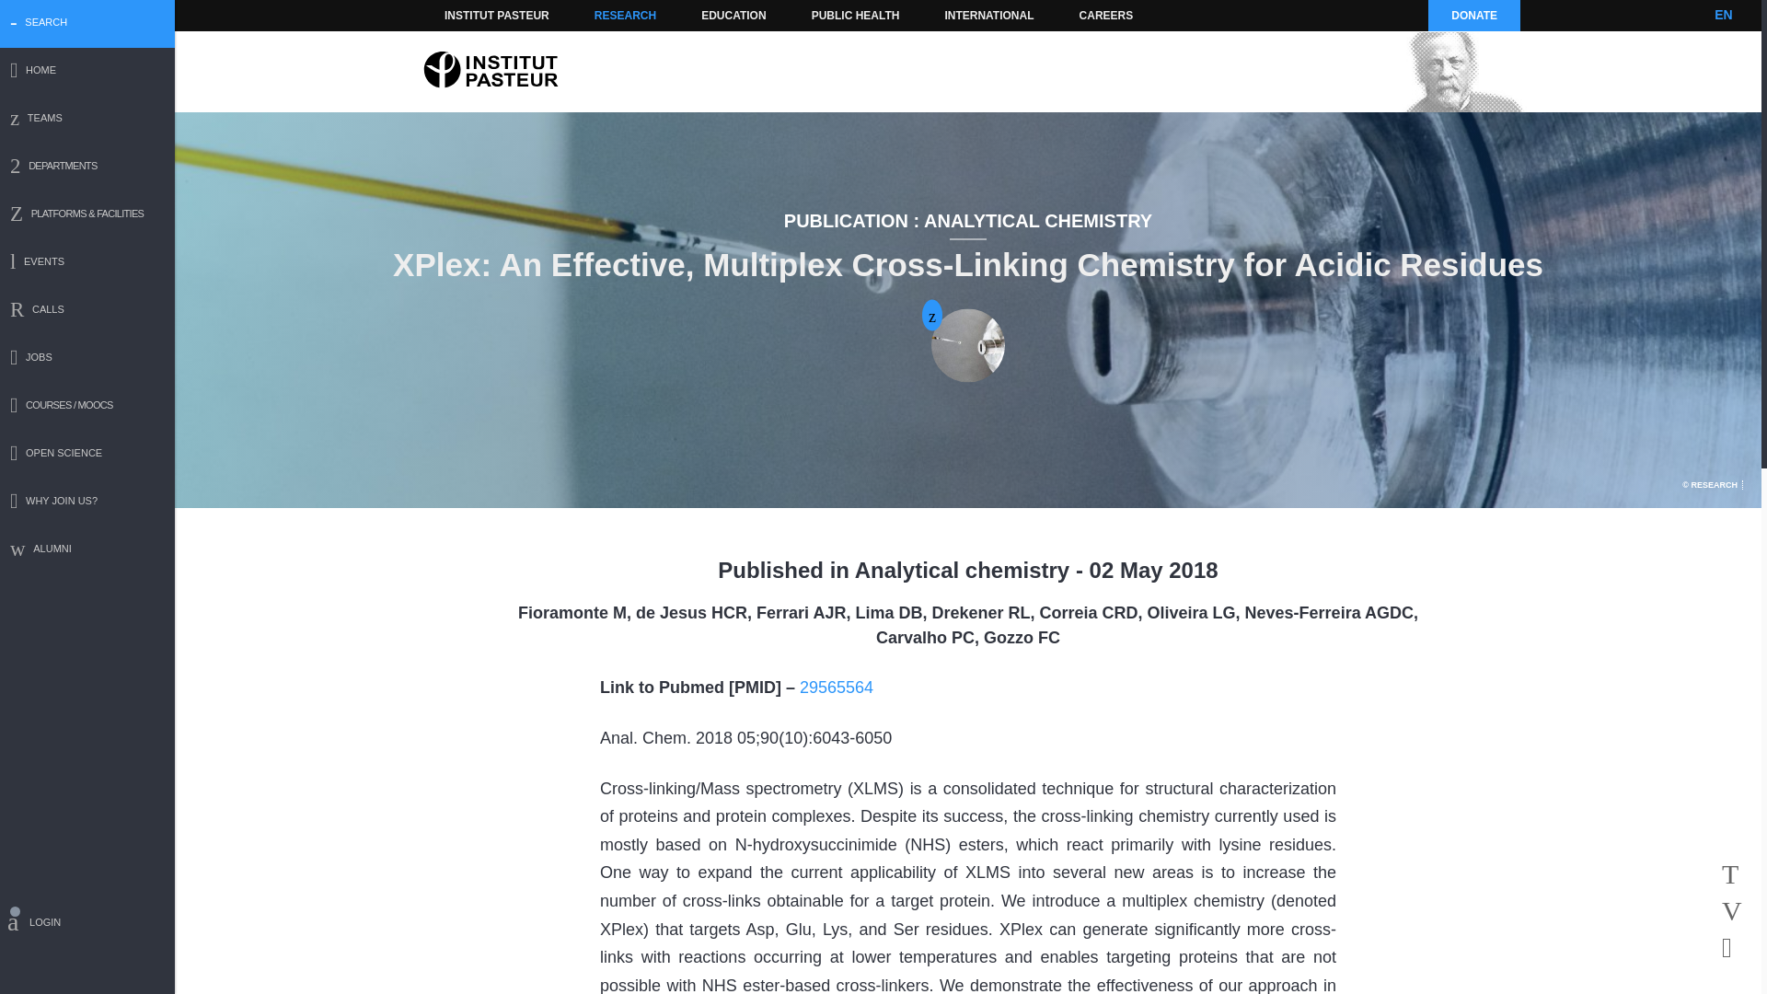  I want to click on CAREERS, so click(1106, 15).